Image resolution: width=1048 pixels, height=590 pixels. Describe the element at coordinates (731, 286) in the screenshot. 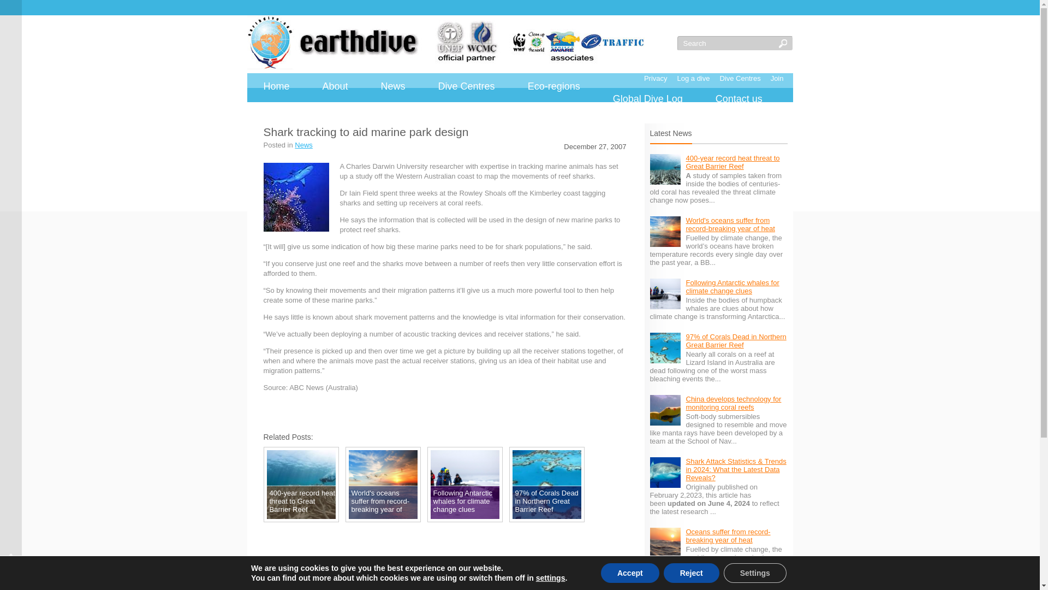

I see `Following Antarctic whales for climate change clues` at that location.